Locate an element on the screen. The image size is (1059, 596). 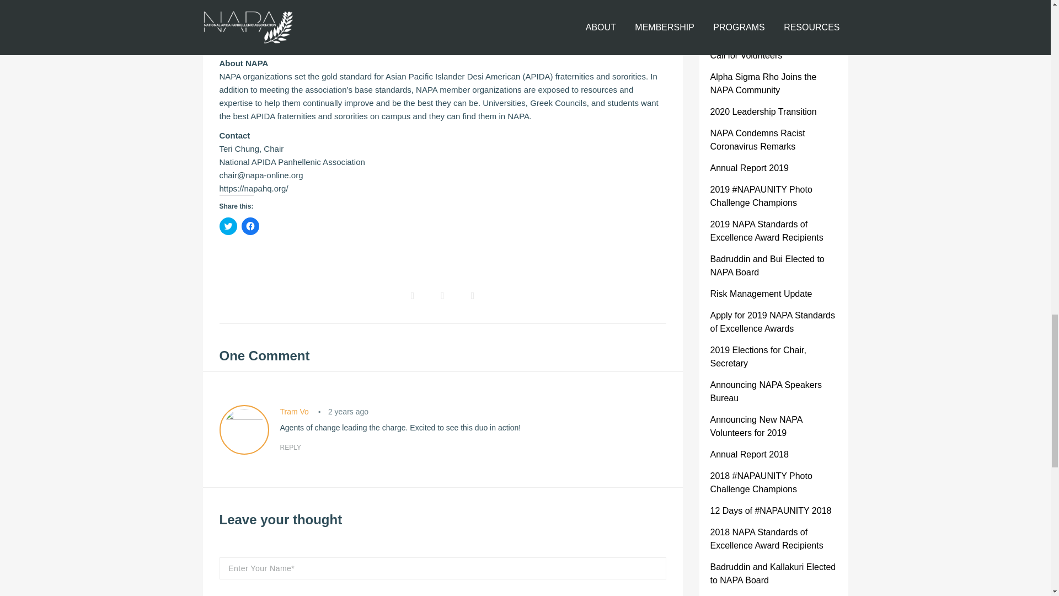
Click to share on Twitter is located at coordinates (228, 226).